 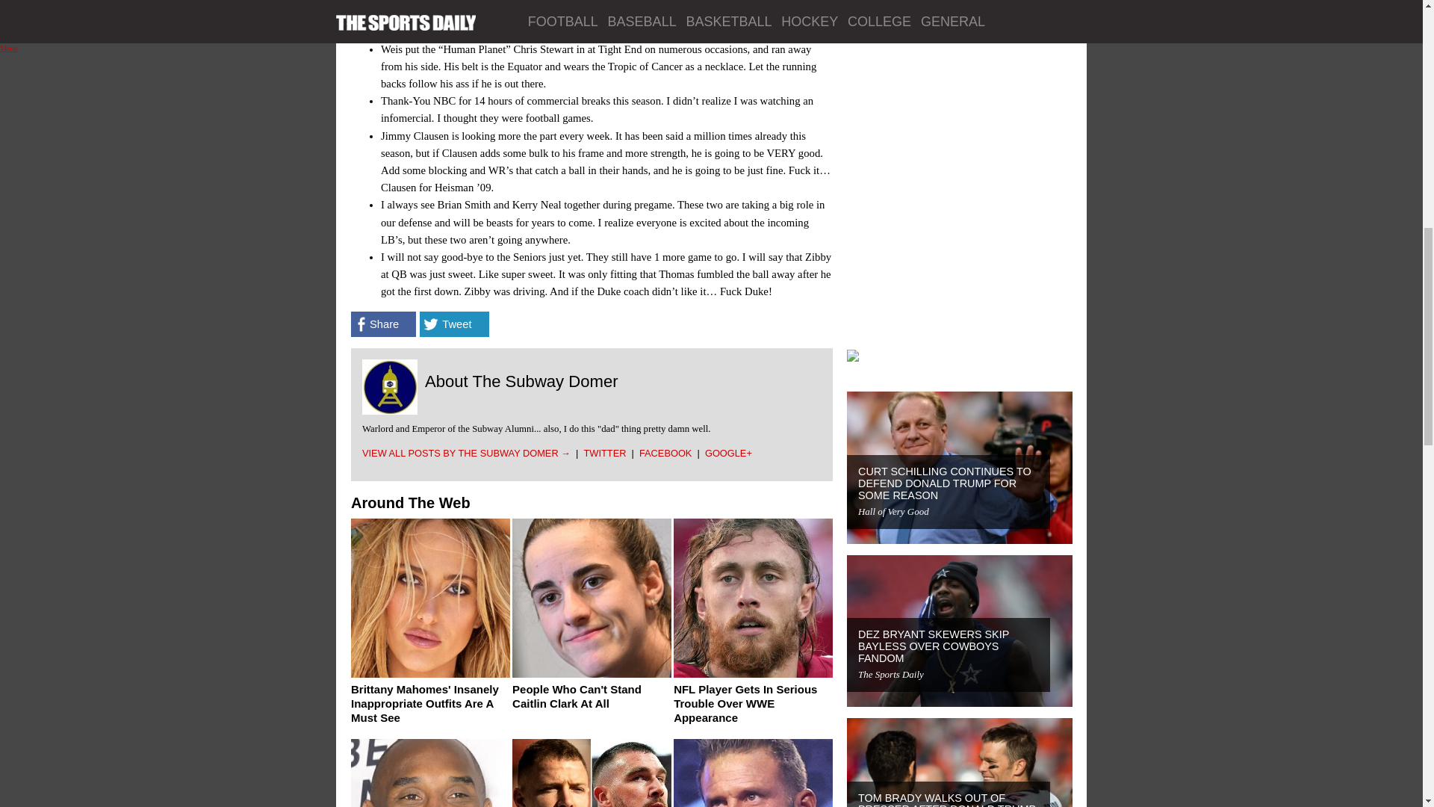 What do you see at coordinates (959, 49) in the screenshot?
I see `Advertisement` at bounding box center [959, 49].